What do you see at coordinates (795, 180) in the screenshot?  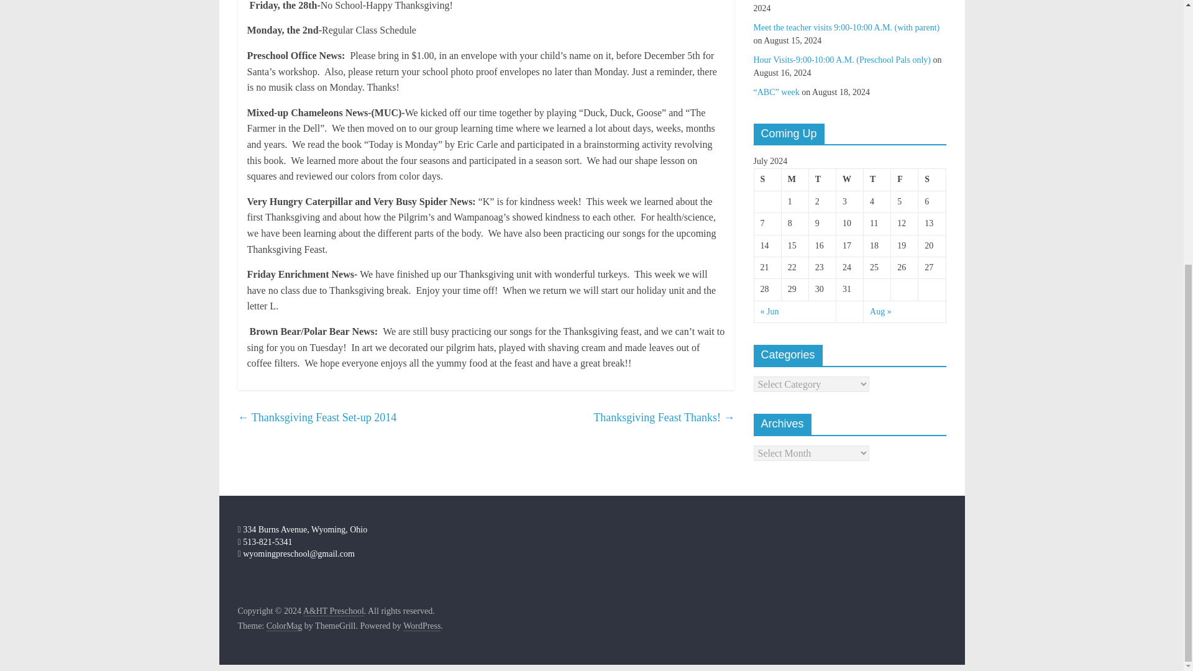 I see `Monday` at bounding box center [795, 180].